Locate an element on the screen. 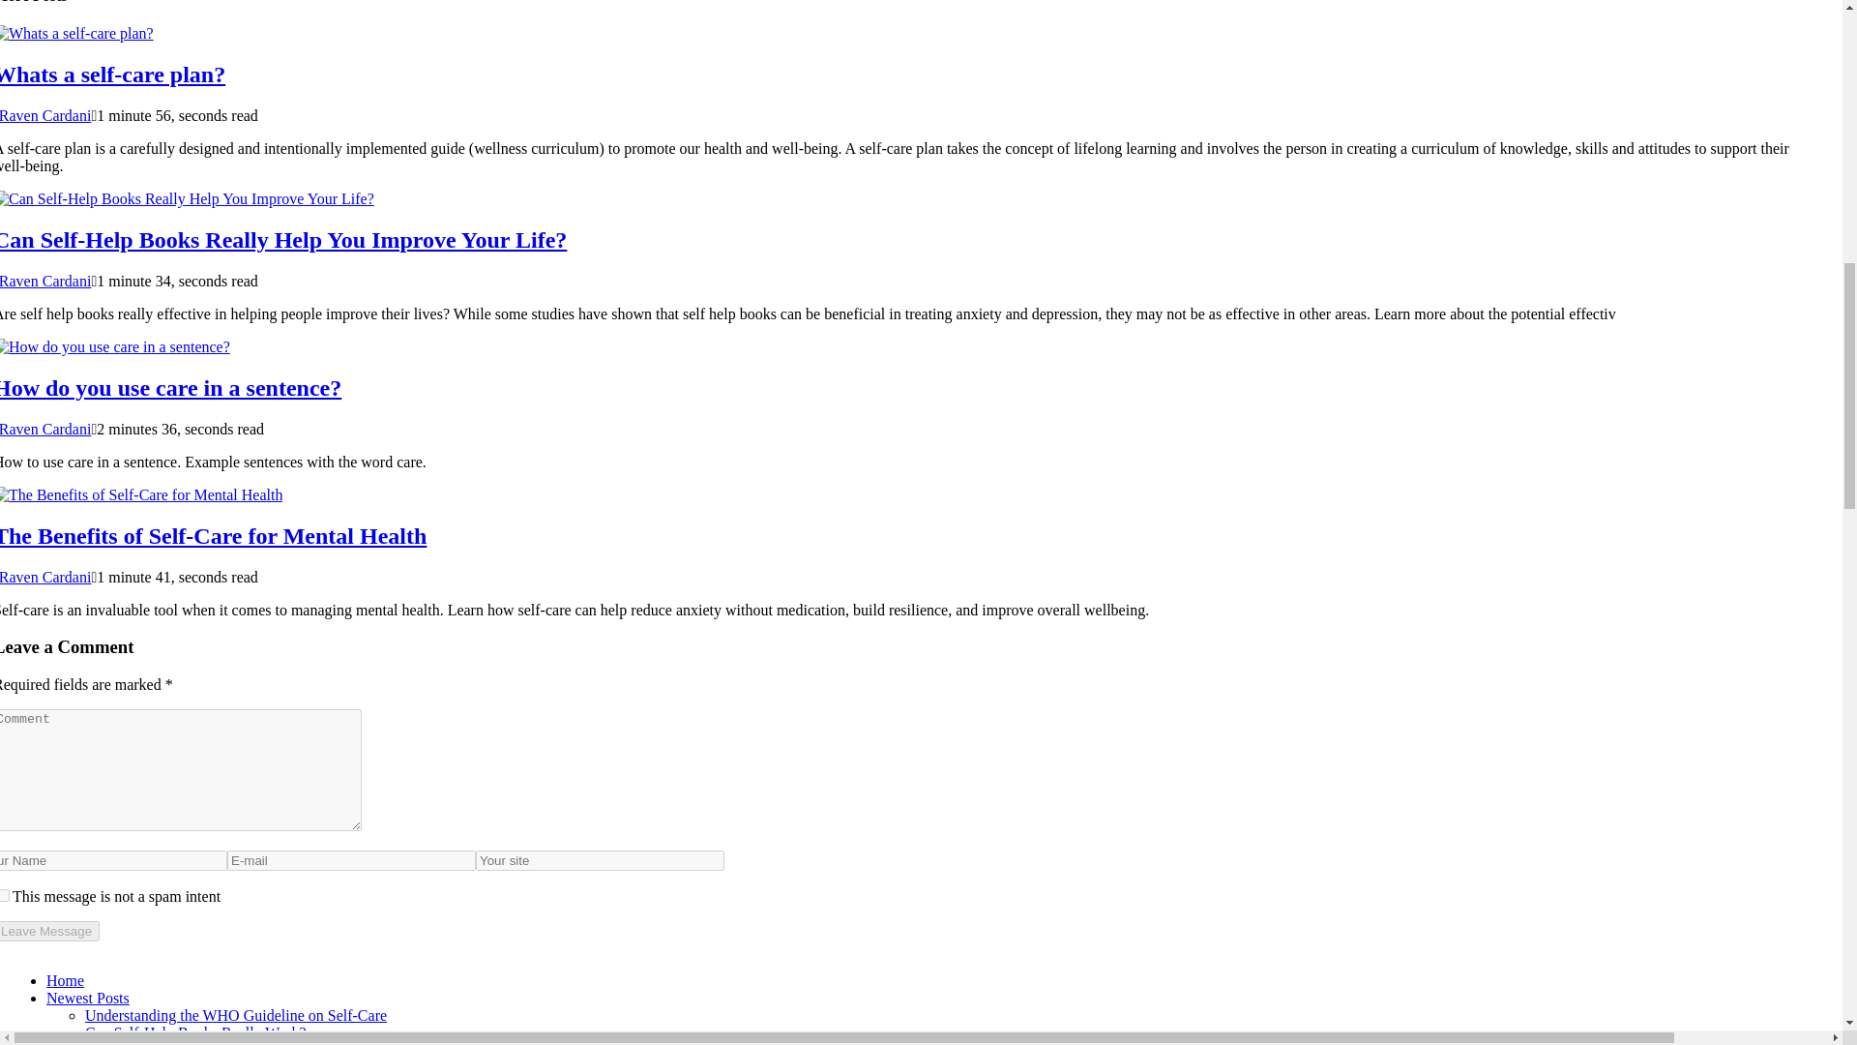 The height and width of the screenshot is (1045, 1857). yes is located at coordinates (4, 896).